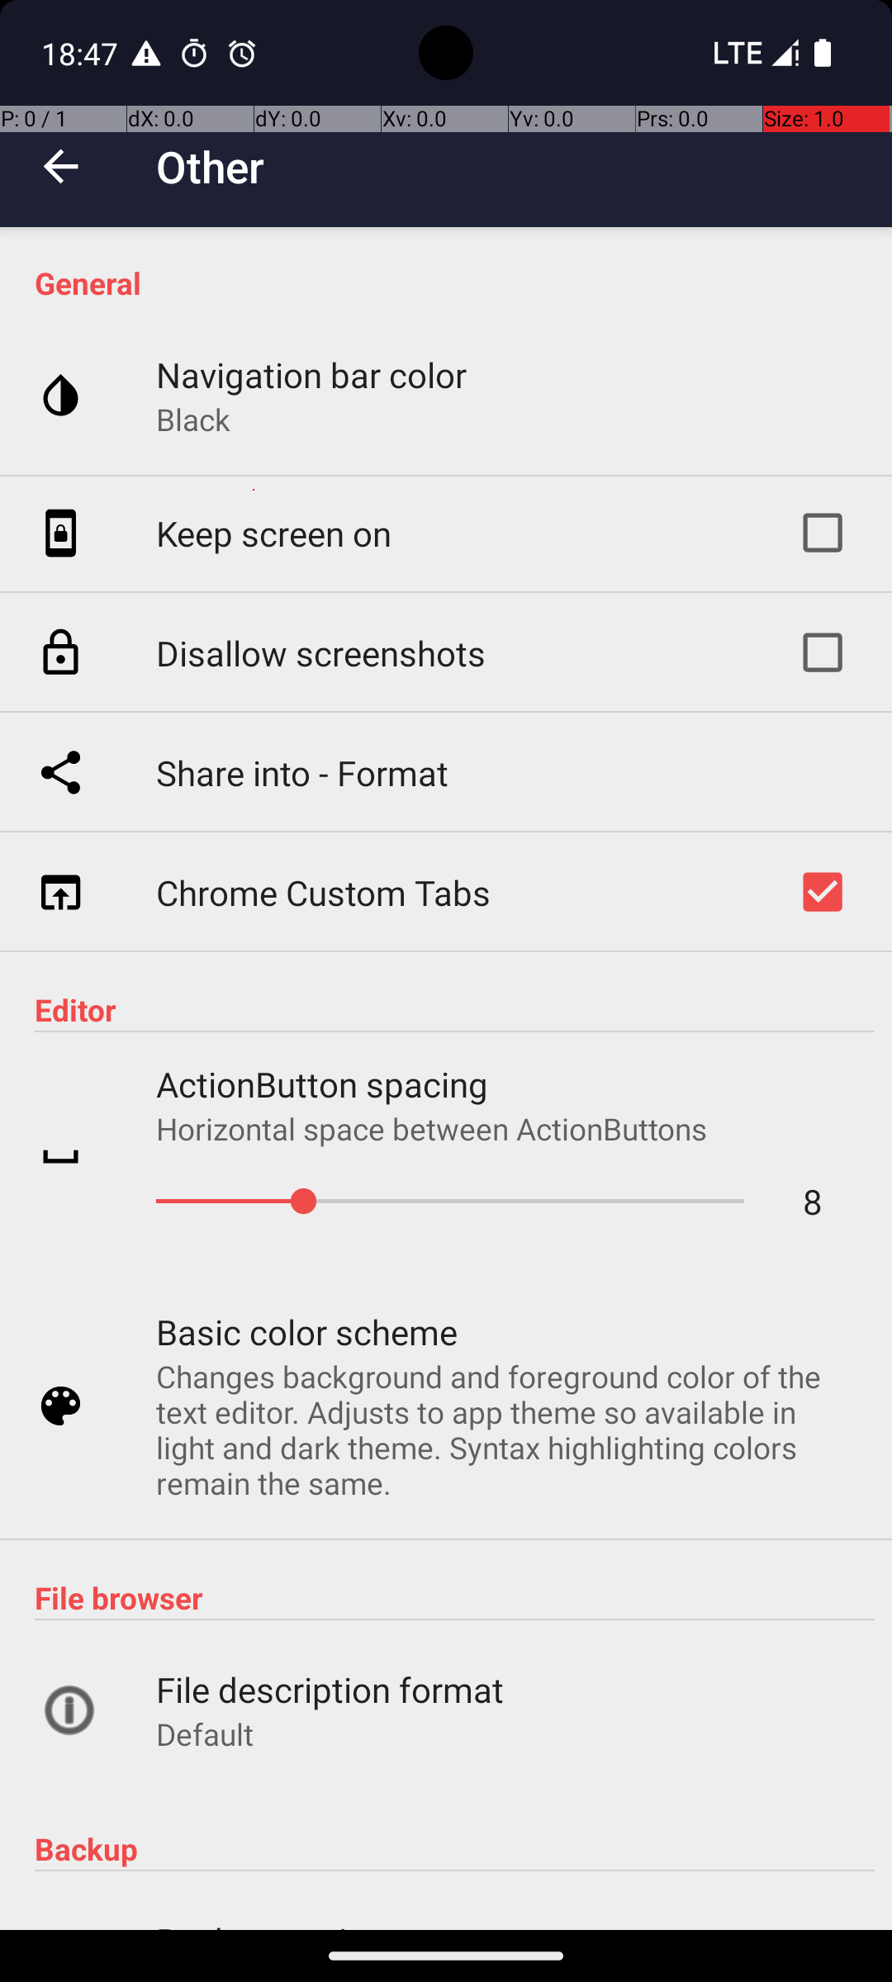  Describe the element at coordinates (320, 652) in the screenshot. I see `Disallow screenshots` at that location.